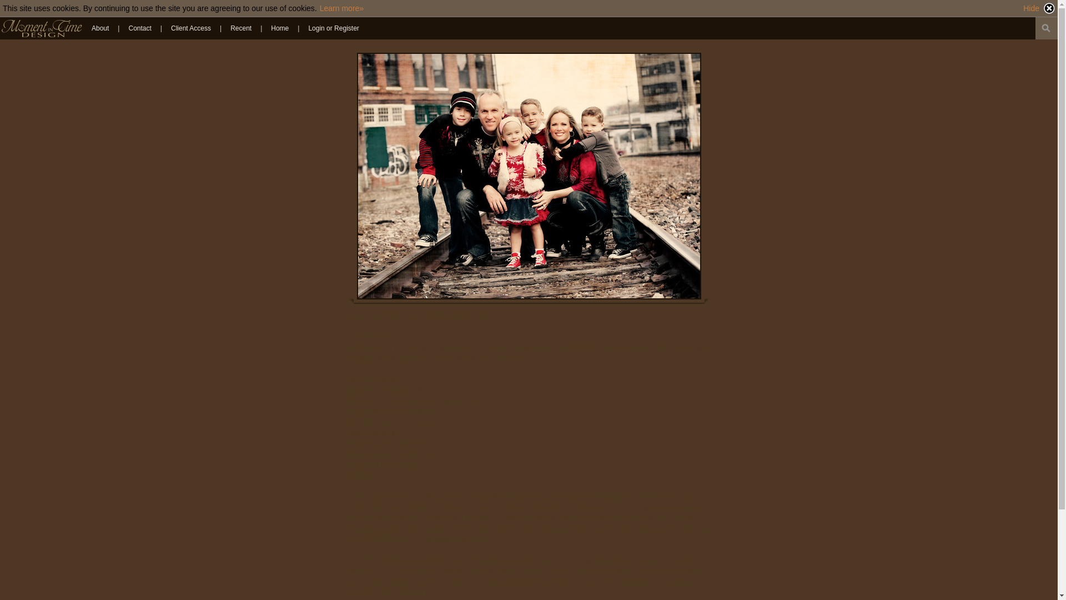 The image size is (1066, 600). What do you see at coordinates (241, 28) in the screenshot?
I see `Recent` at bounding box center [241, 28].